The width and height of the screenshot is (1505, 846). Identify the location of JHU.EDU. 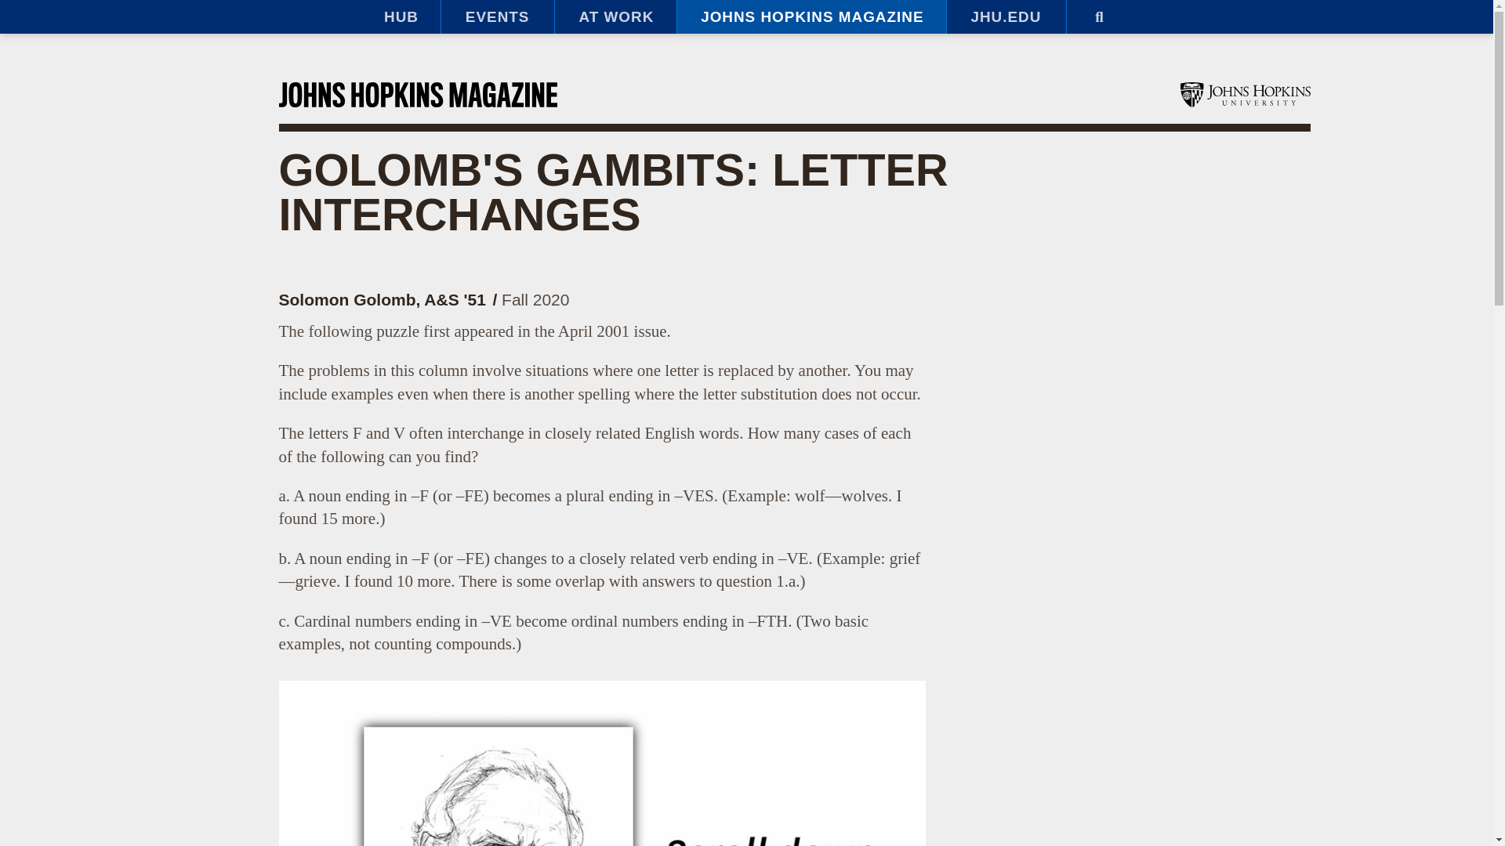
(1006, 17).